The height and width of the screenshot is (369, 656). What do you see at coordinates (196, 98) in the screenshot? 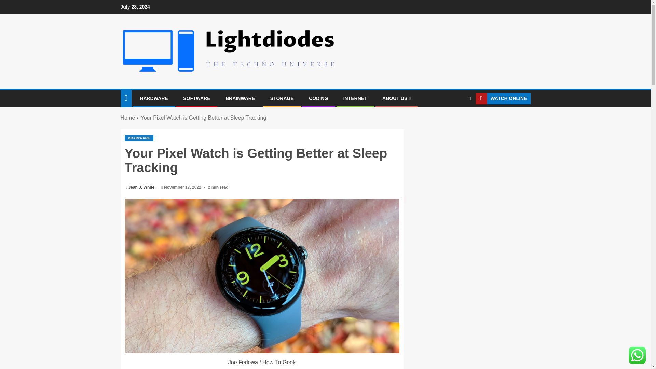
I see `SOFTWARE` at bounding box center [196, 98].